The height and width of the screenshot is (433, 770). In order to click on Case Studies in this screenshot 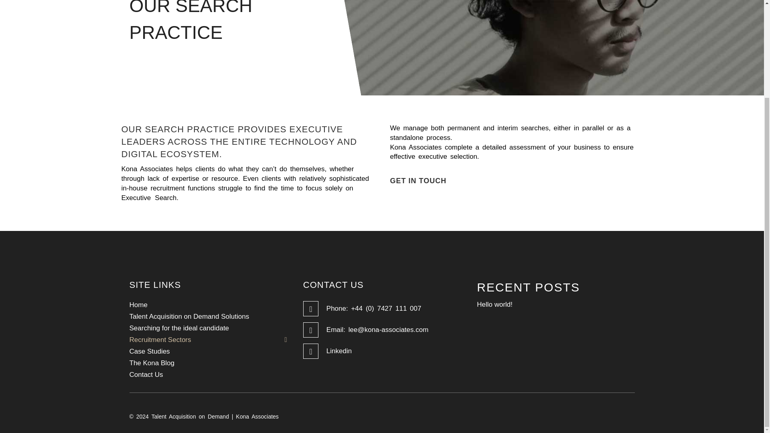, I will do `click(208, 351)`.